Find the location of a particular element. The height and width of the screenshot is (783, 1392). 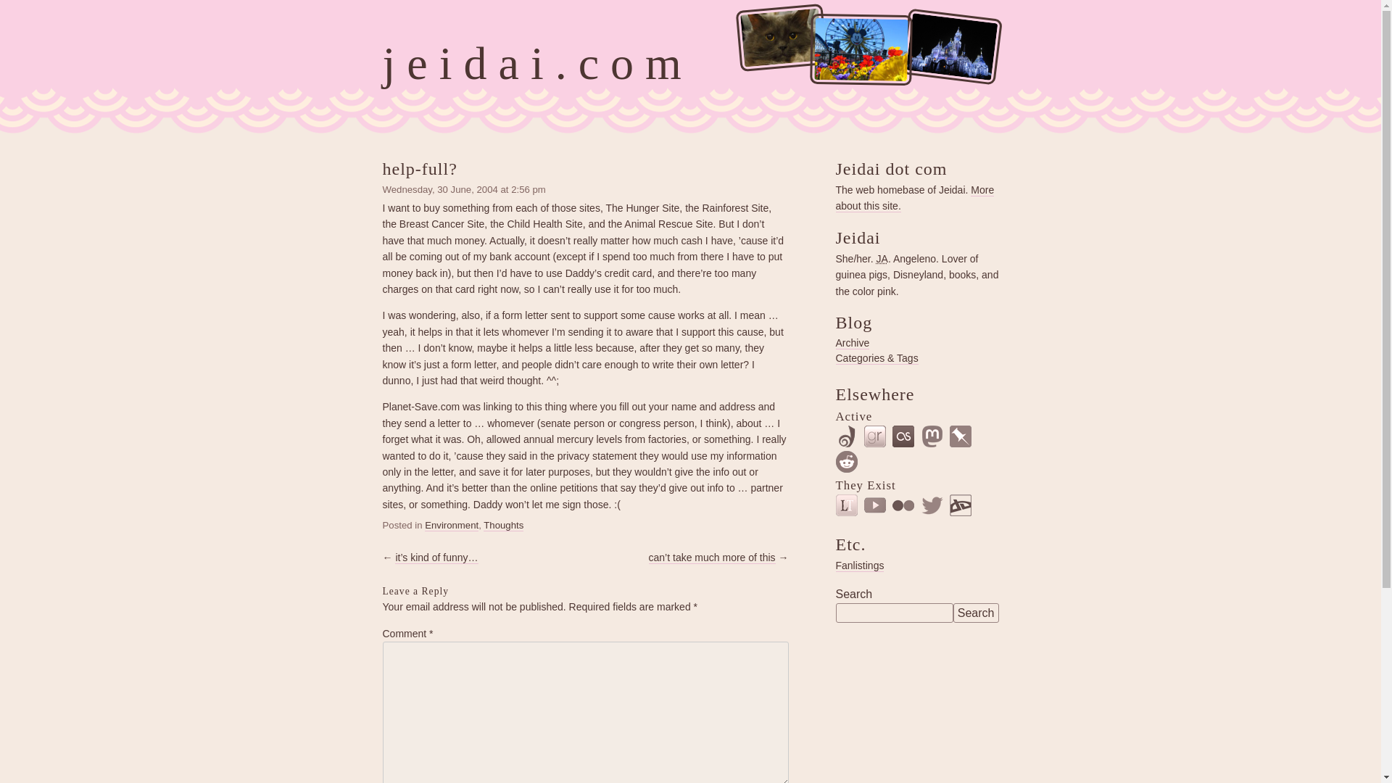

Search is located at coordinates (976, 612).